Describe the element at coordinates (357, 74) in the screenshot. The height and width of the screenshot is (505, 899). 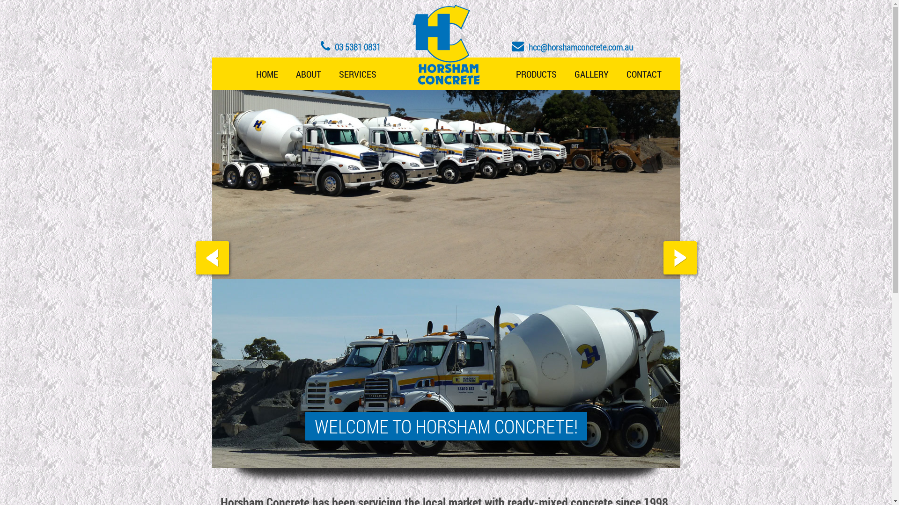
I see `SERVICES` at that location.